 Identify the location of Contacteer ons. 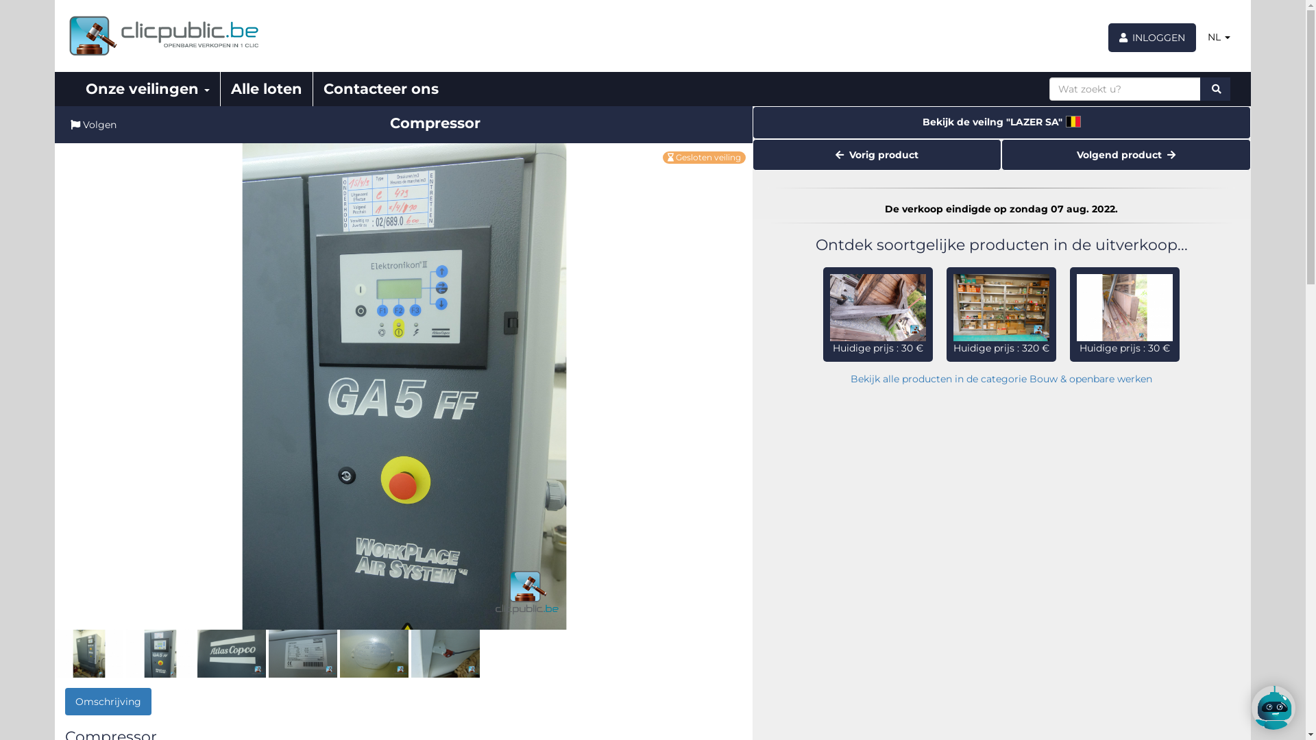
(381, 89).